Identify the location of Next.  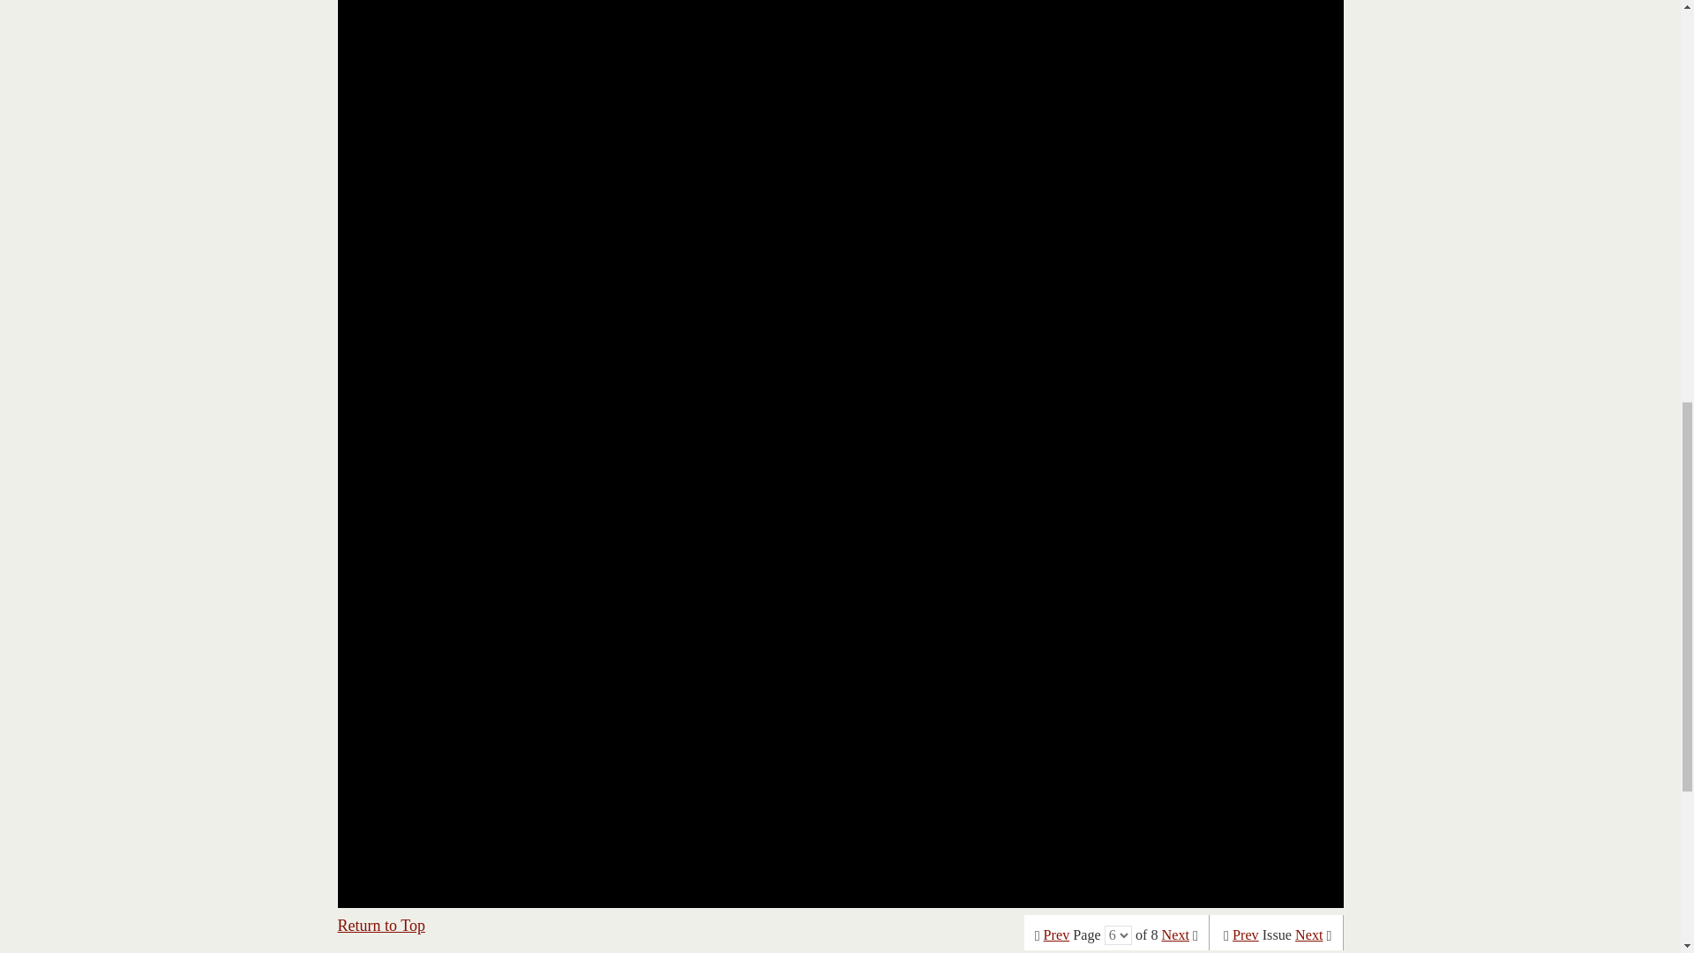
(1175, 935).